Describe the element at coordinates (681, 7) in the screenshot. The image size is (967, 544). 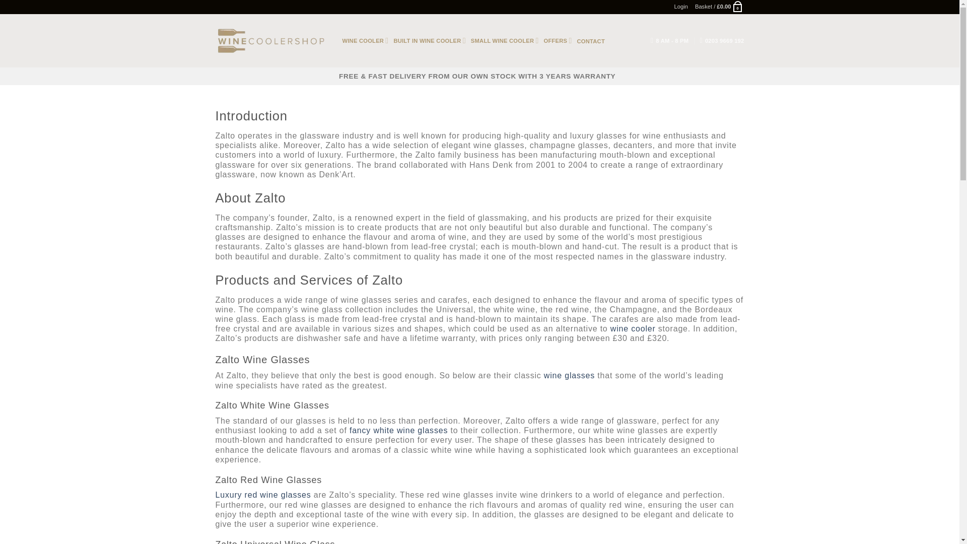
I see `Login` at that location.